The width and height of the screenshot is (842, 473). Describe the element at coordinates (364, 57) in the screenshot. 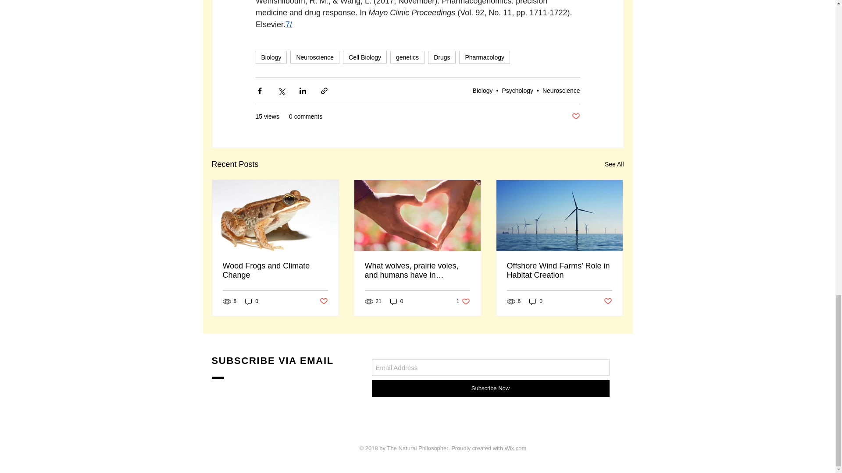

I see `Cell Biology` at that location.